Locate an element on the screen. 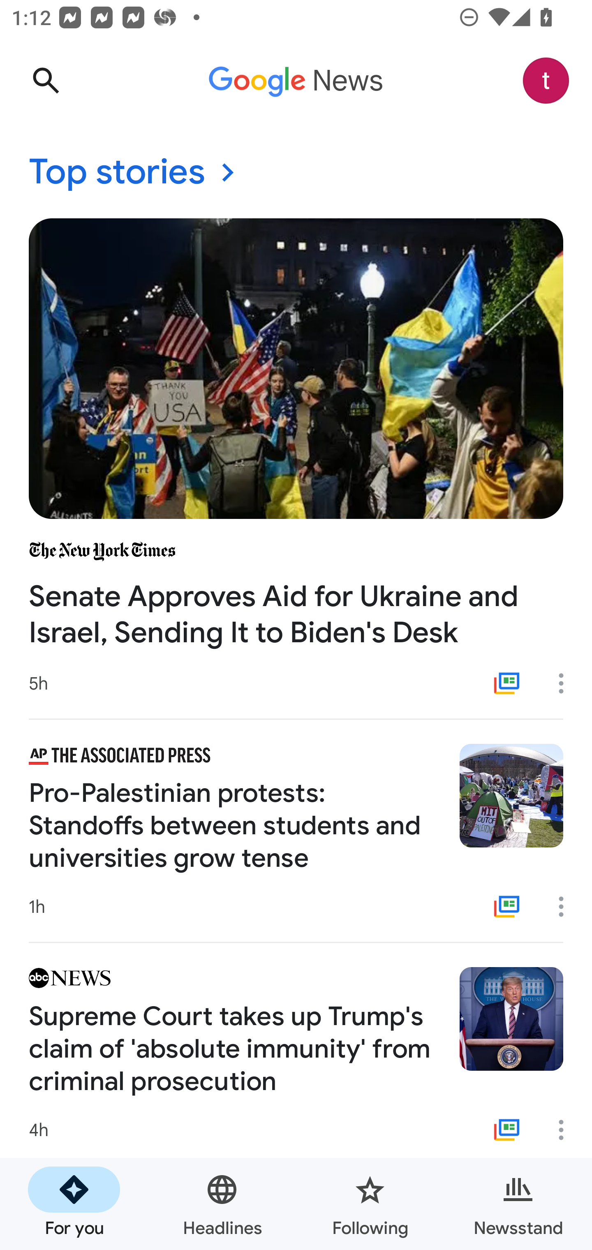 The image size is (592, 1250). For you is located at coordinates (74, 1204).